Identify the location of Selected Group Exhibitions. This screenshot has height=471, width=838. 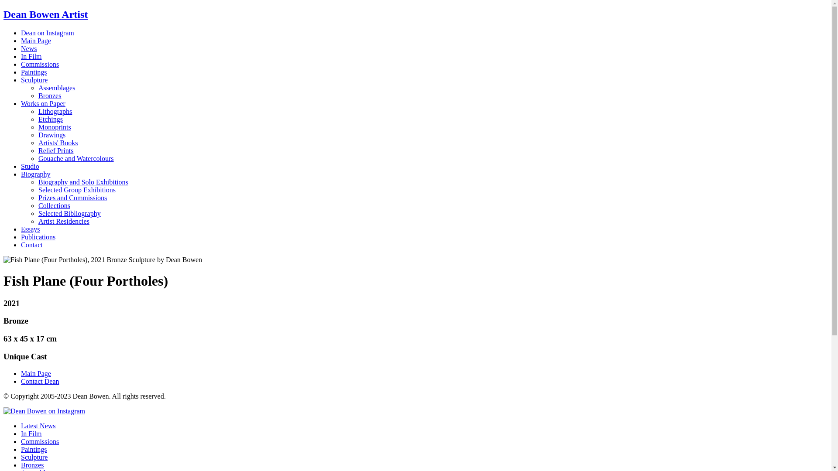
(77, 190).